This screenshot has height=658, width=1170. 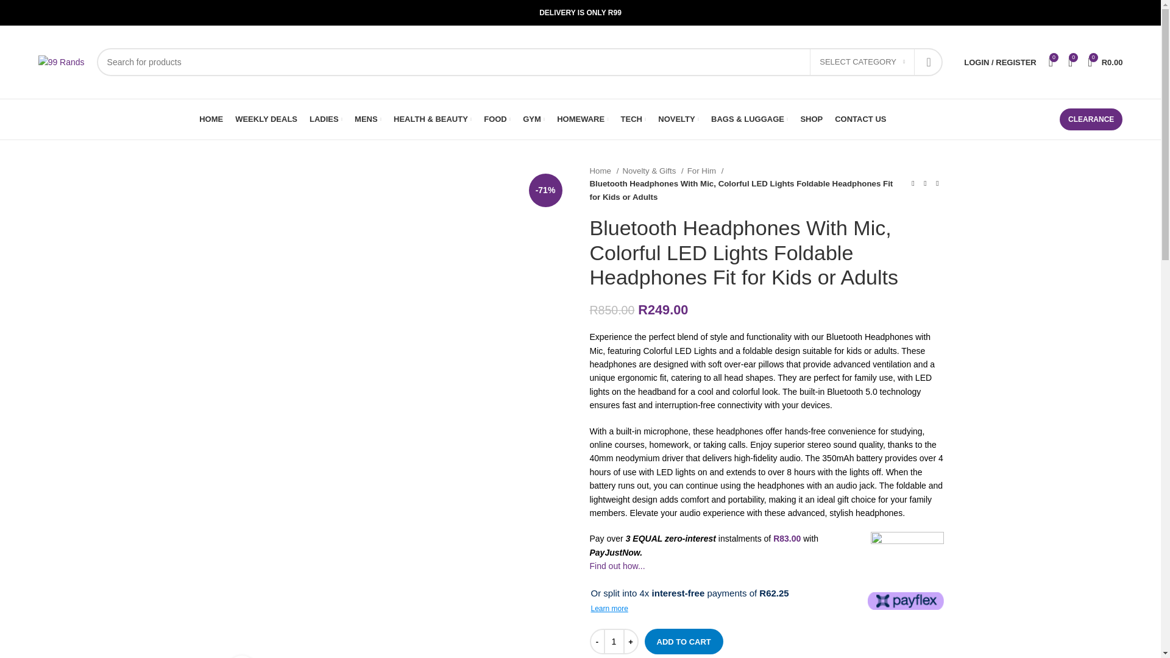 What do you see at coordinates (862, 62) in the screenshot?
I see `SELECT CATEGORY` at bounding box center [862, 62].